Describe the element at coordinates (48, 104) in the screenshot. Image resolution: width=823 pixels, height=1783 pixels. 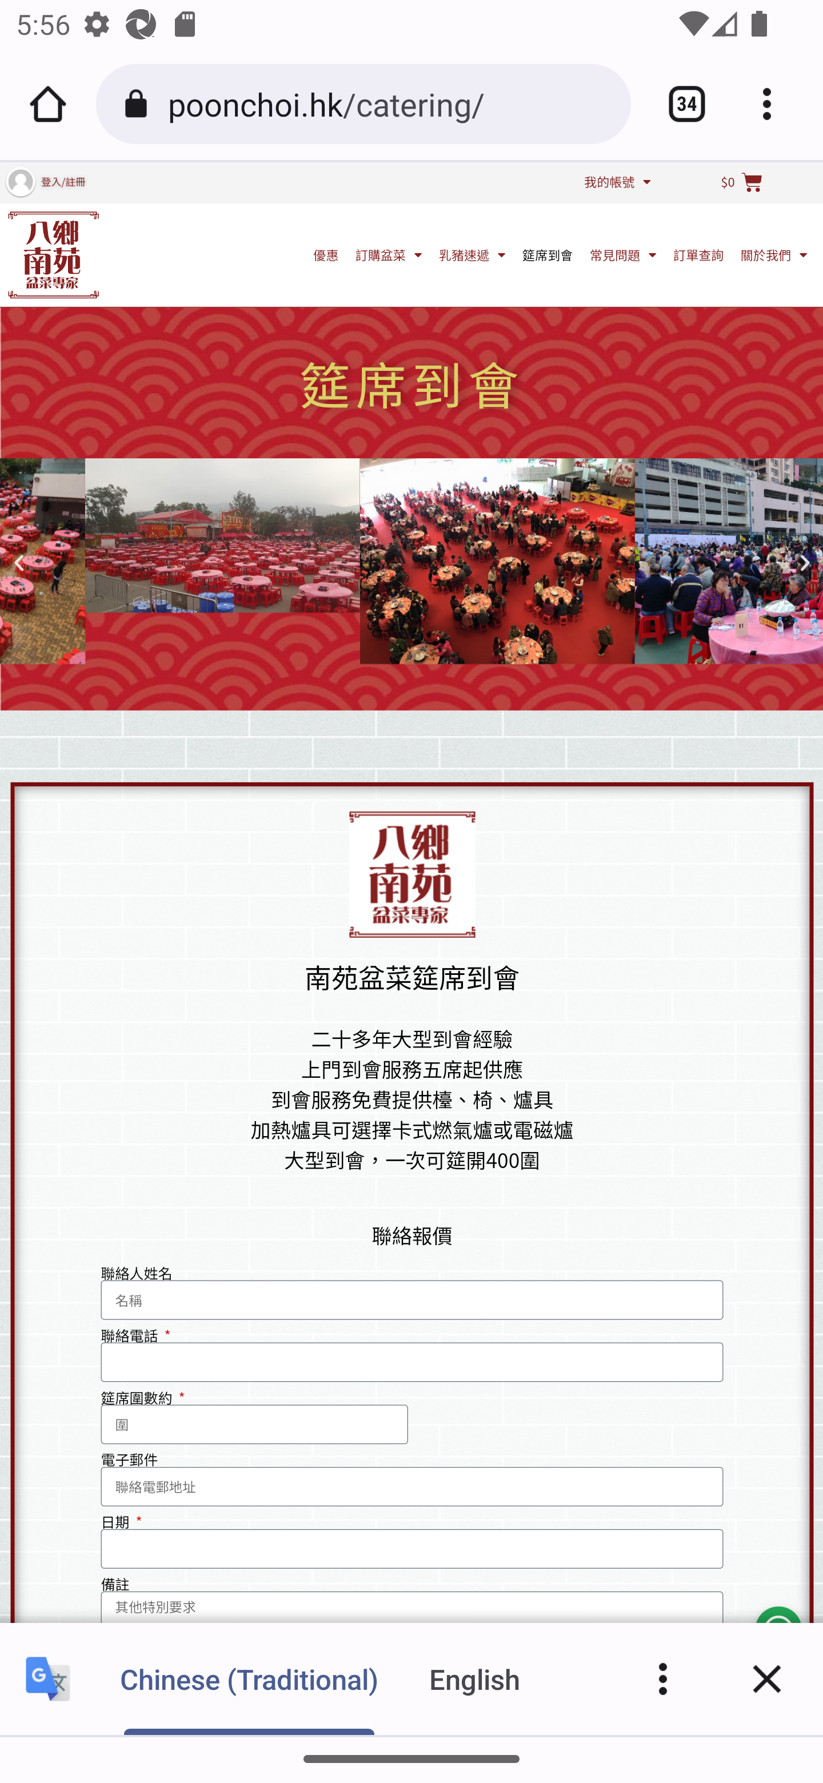
I see `Home` at that location.